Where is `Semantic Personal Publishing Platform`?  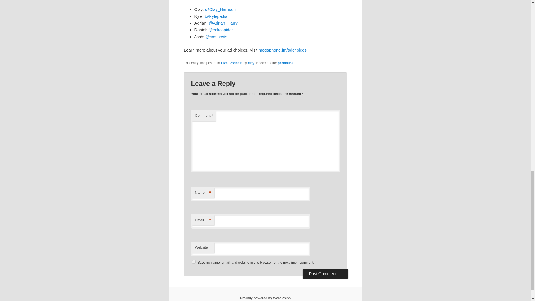
Semantic Personal Publishing Platform is located at coordinates (265, 298).